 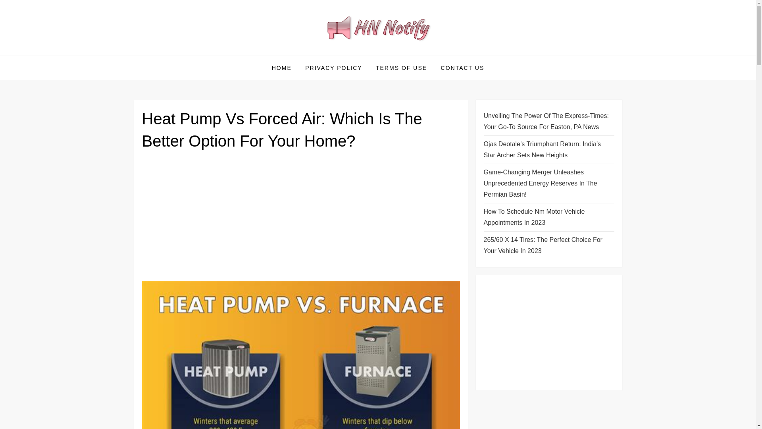 I want to click on HN Notify, so click(x=167, y=55).